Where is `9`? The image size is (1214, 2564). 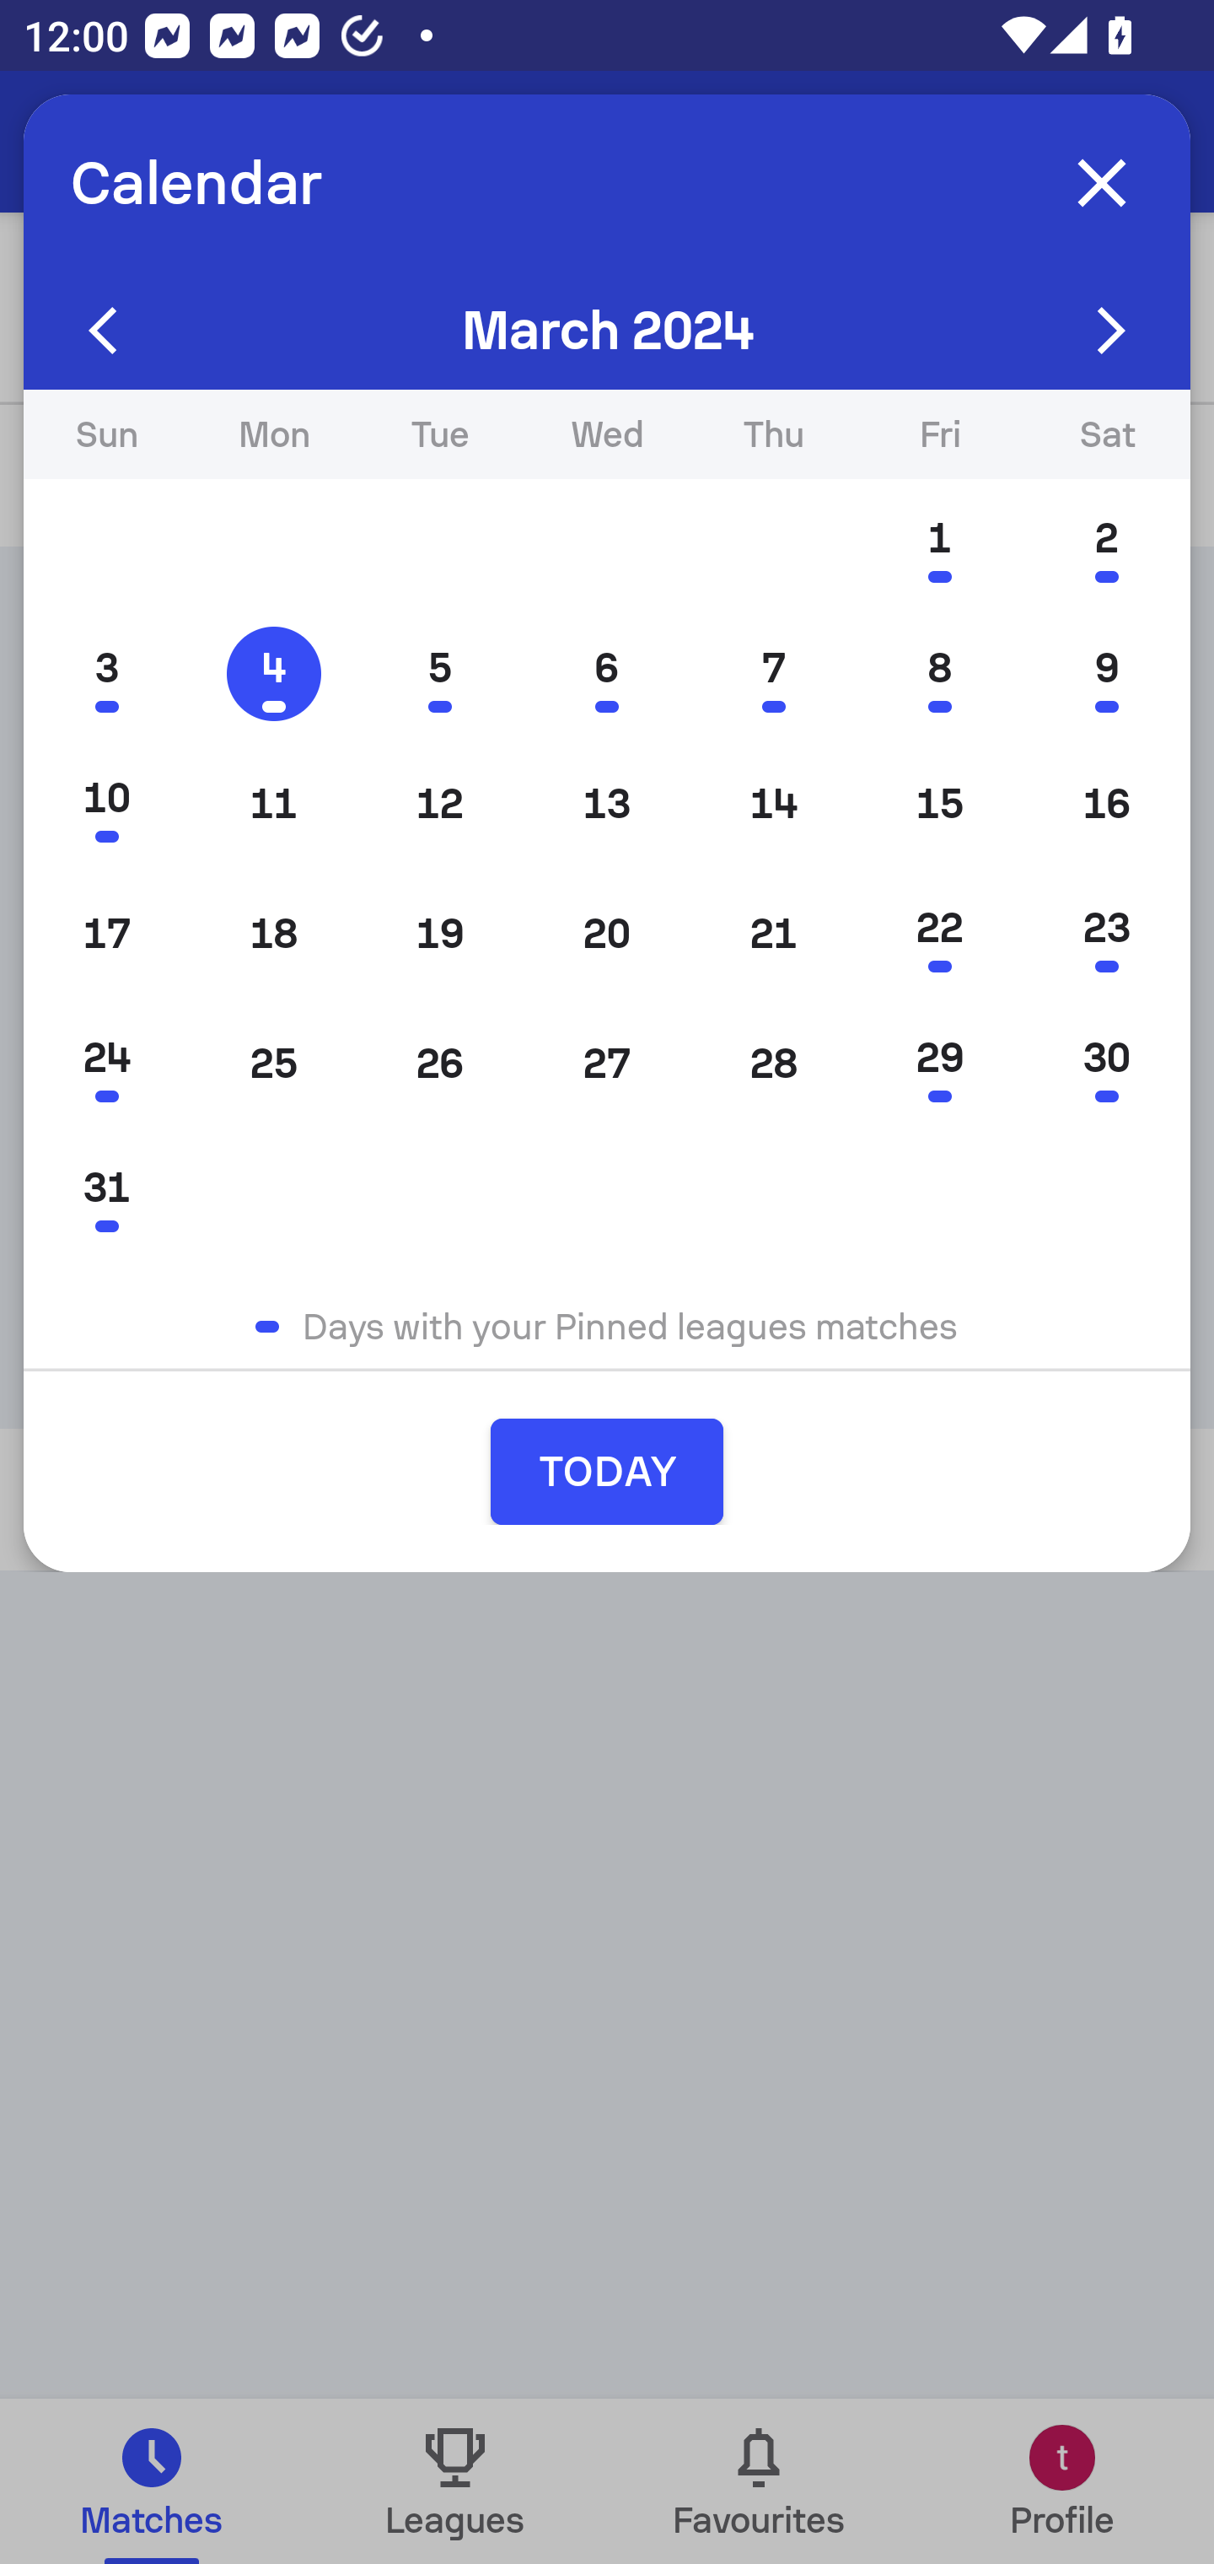
9 is located at coordinates (1106, 674).